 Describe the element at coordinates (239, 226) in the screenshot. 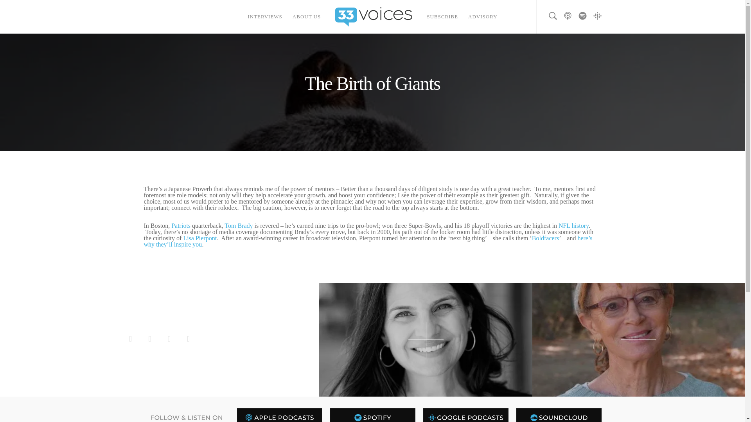

I see `Tom Brady` at that location.